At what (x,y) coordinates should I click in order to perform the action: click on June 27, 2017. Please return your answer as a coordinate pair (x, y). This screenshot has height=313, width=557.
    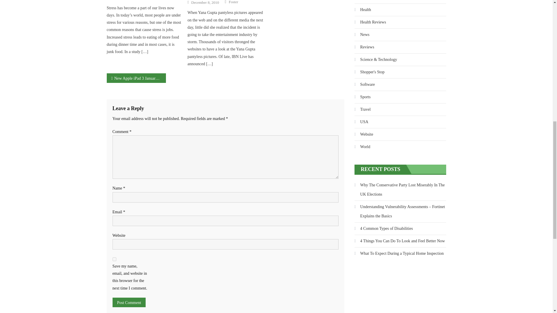
    Looking at the image, I should click on (121, 0).